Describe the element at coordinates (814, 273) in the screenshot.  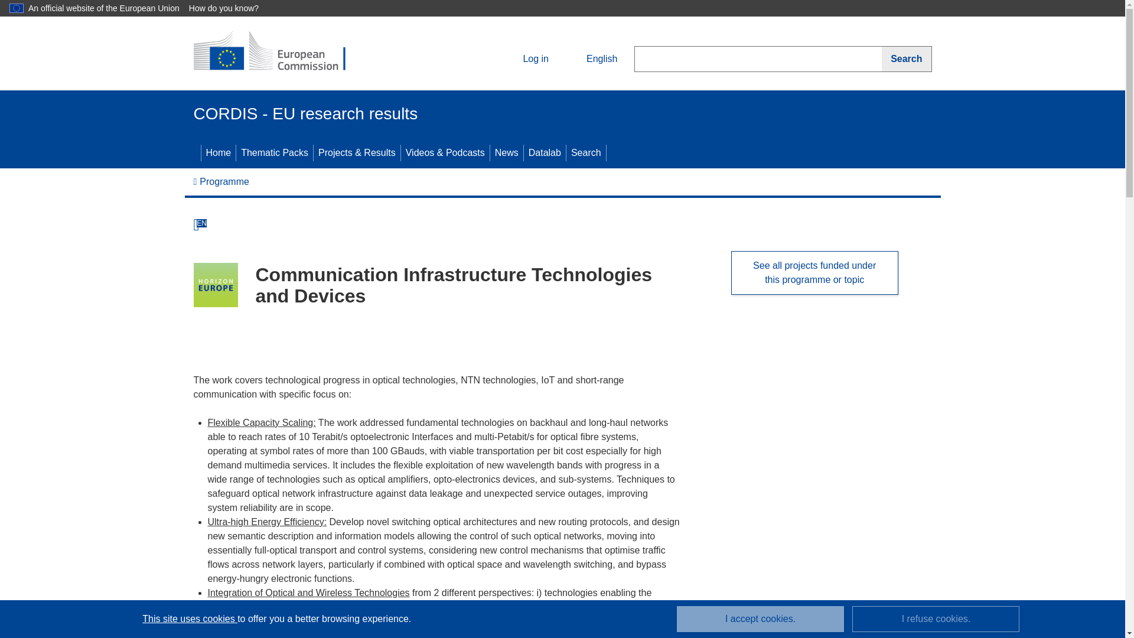
I see `See all projects funded under this programme or topic` at that location.